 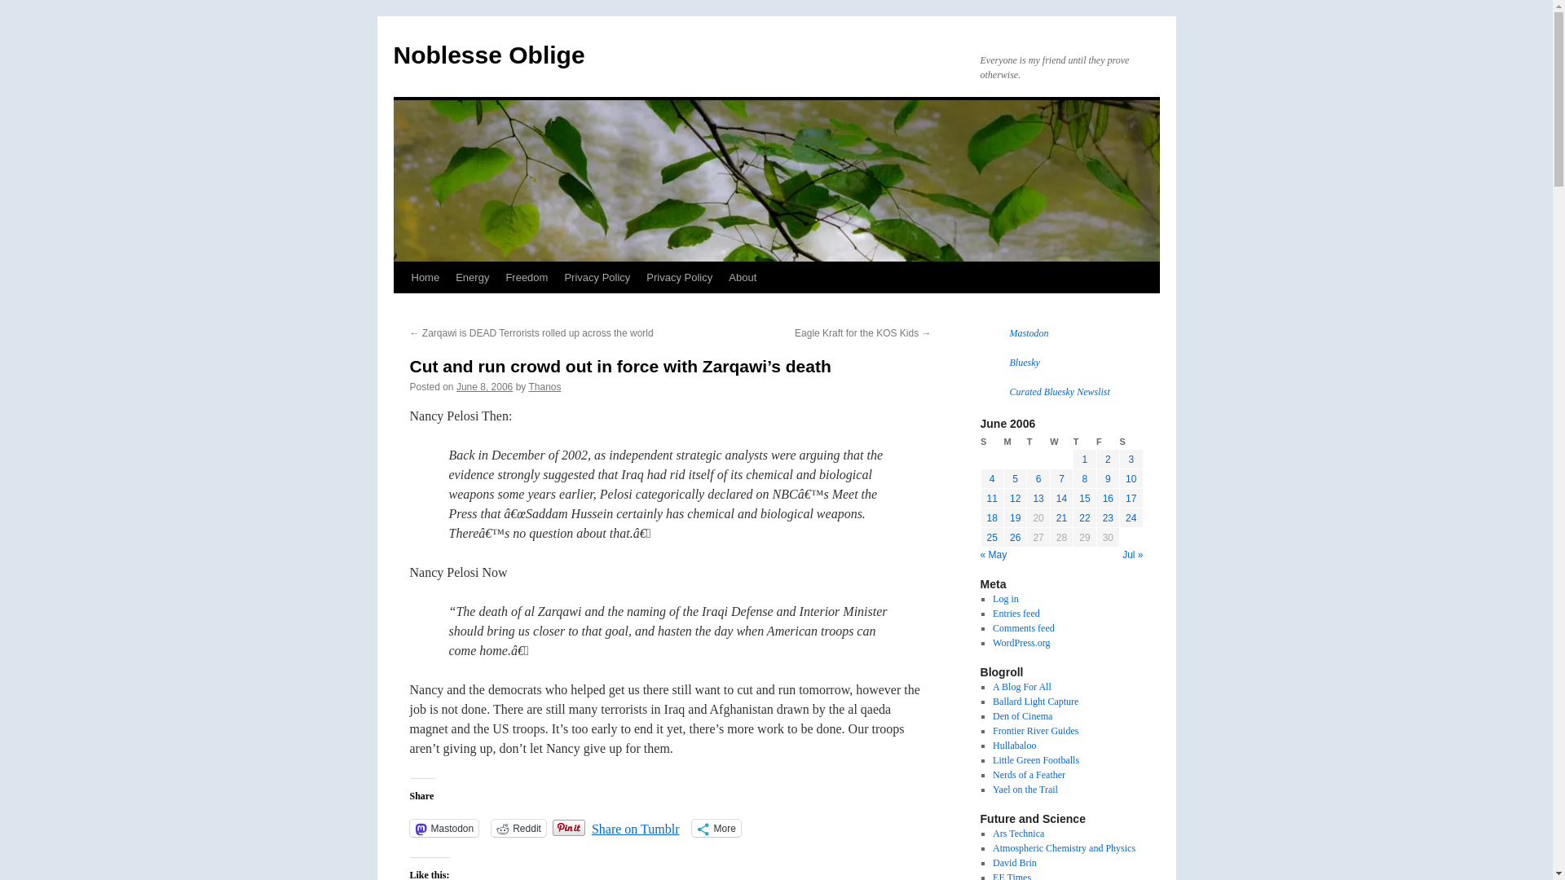 I want to click on Sunday, so click(x=991, y=442).